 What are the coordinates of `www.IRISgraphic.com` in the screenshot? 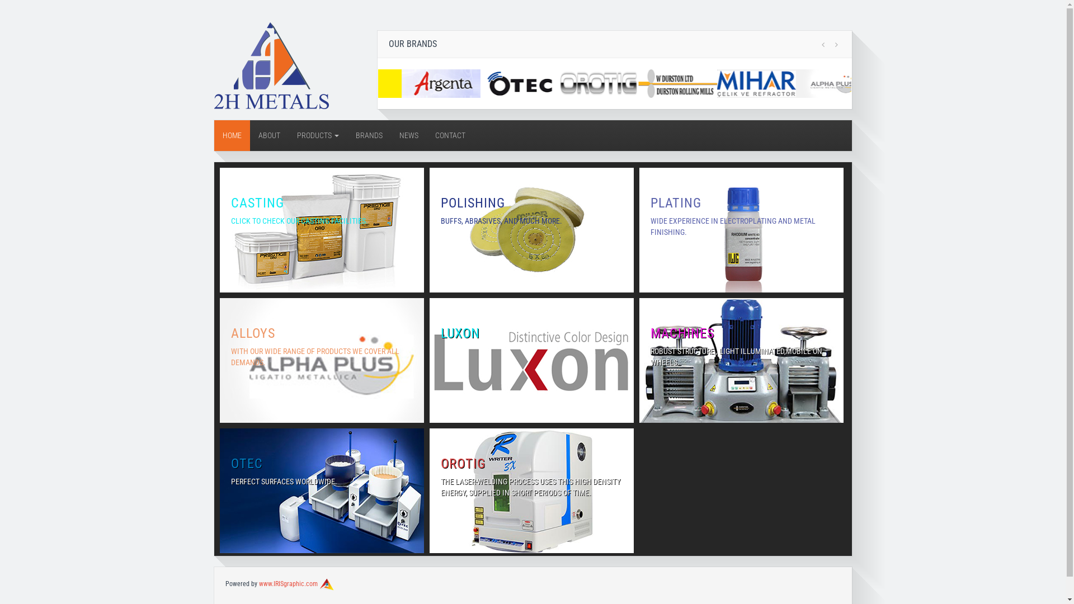 It's located at (288, 584).